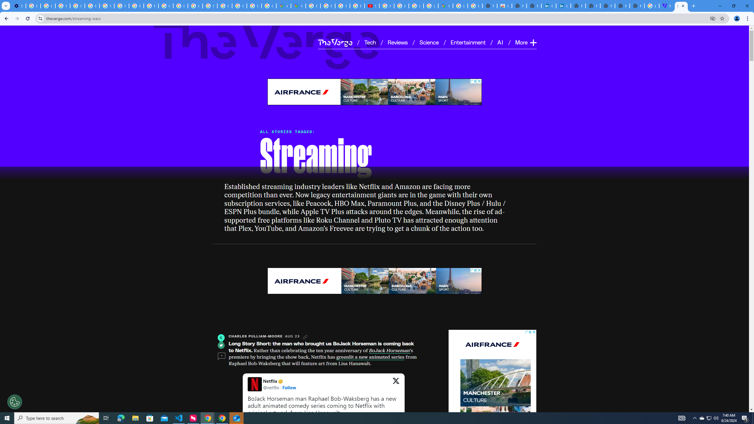 This screenshot has width=754, height=424. What do you see at coordinates (33, 6) in the screenshot?
I see `Delete photos & videos - Computer - Google Photos Help` at bounding box center [33, 6].